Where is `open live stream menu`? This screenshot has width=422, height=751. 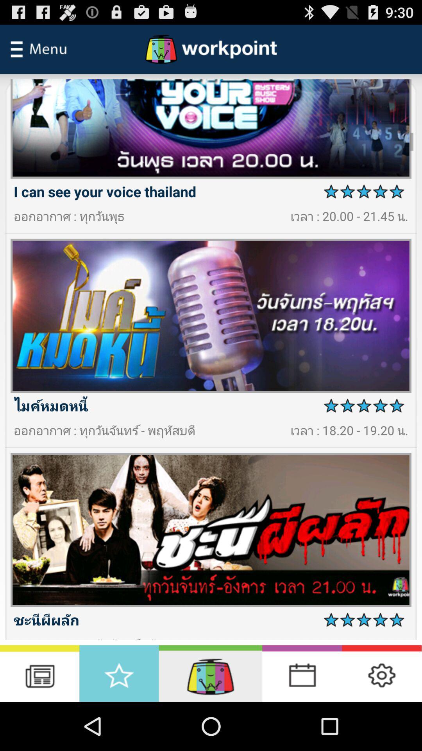
open live stream menu is located at coordinates (210, 674).